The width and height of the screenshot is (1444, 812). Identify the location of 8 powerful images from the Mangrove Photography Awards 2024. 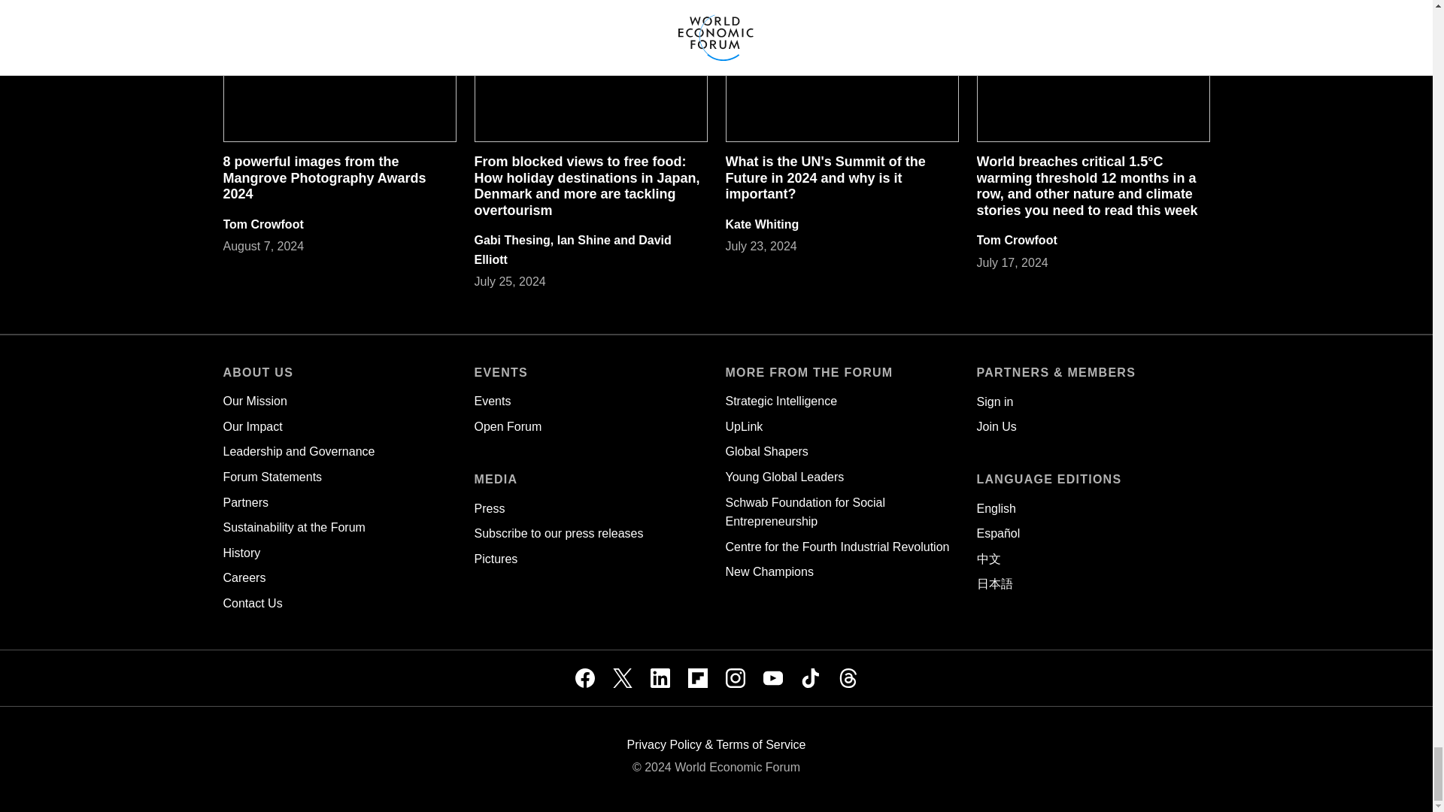
(323, 177).